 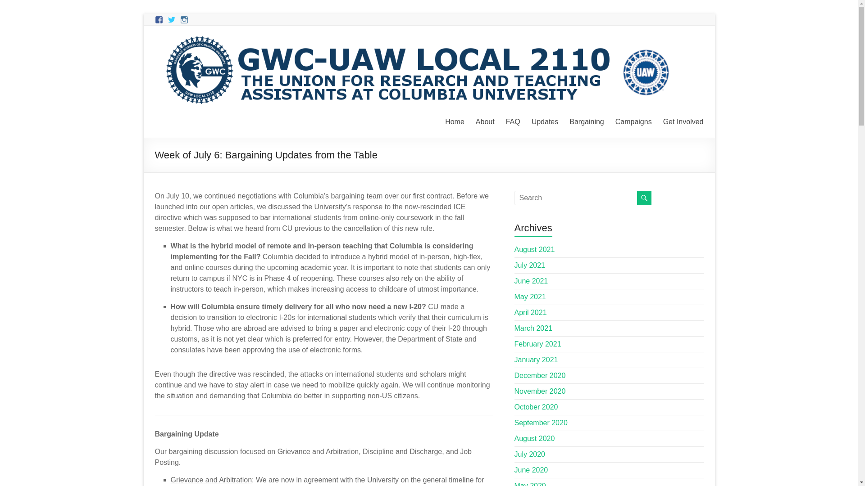 I want to click on Campaigns, so click(x=633, y=121).